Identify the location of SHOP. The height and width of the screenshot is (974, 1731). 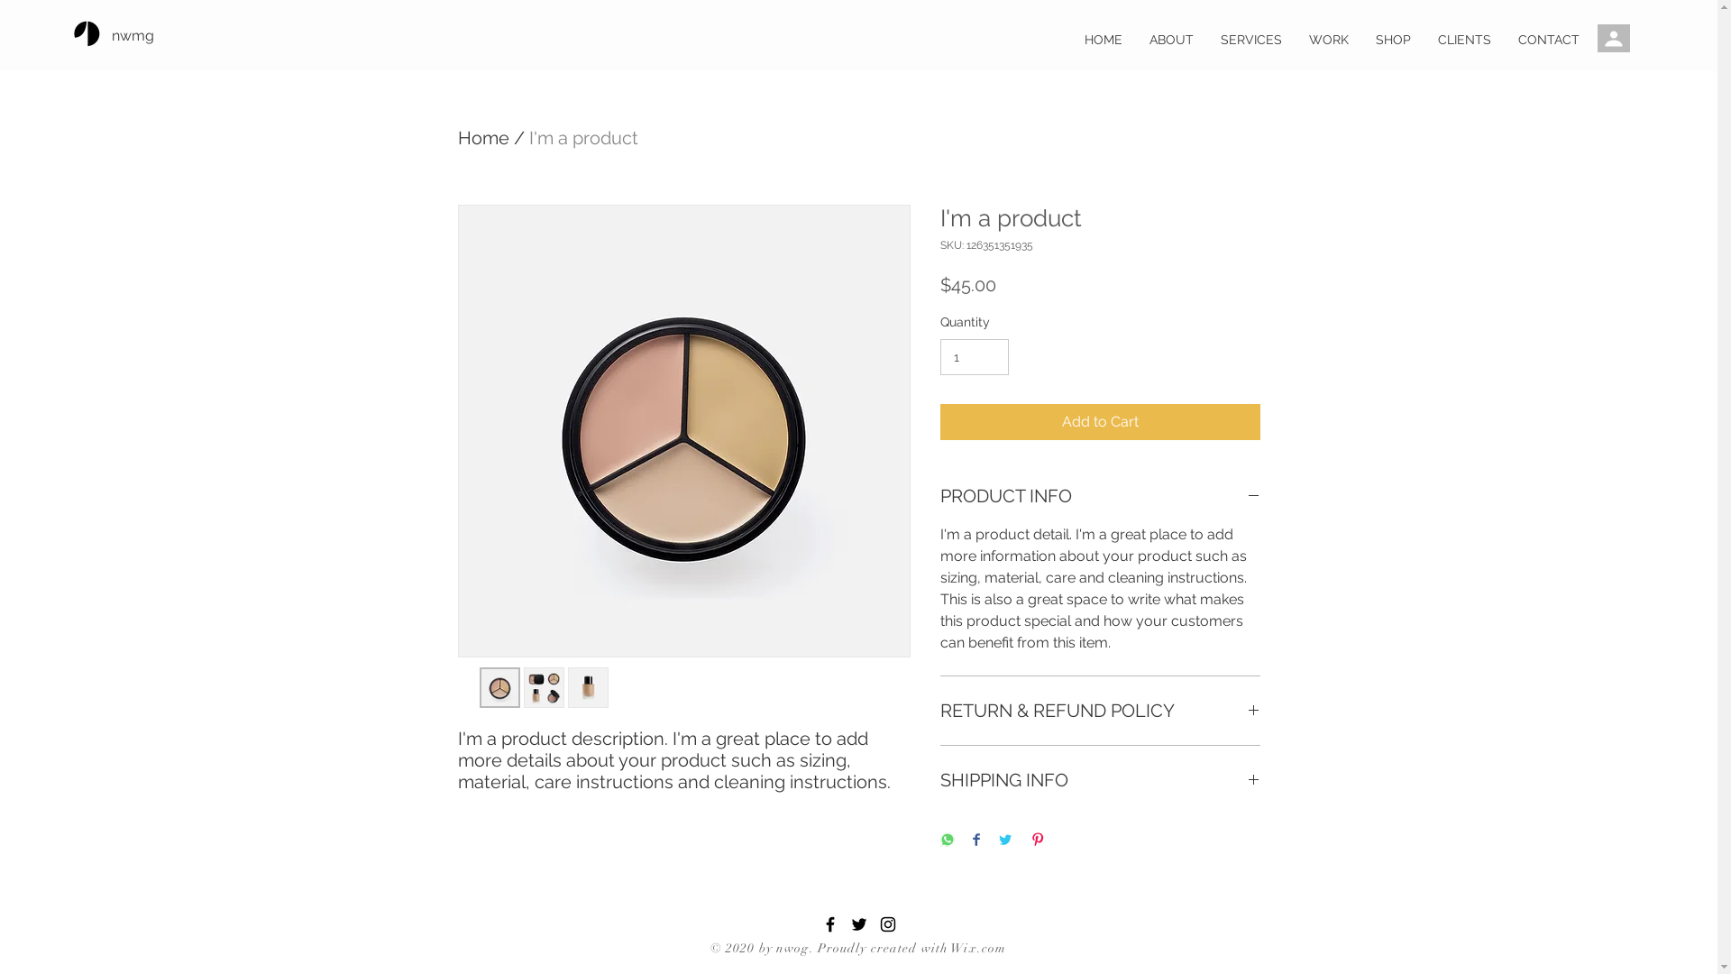
(1394, 40).